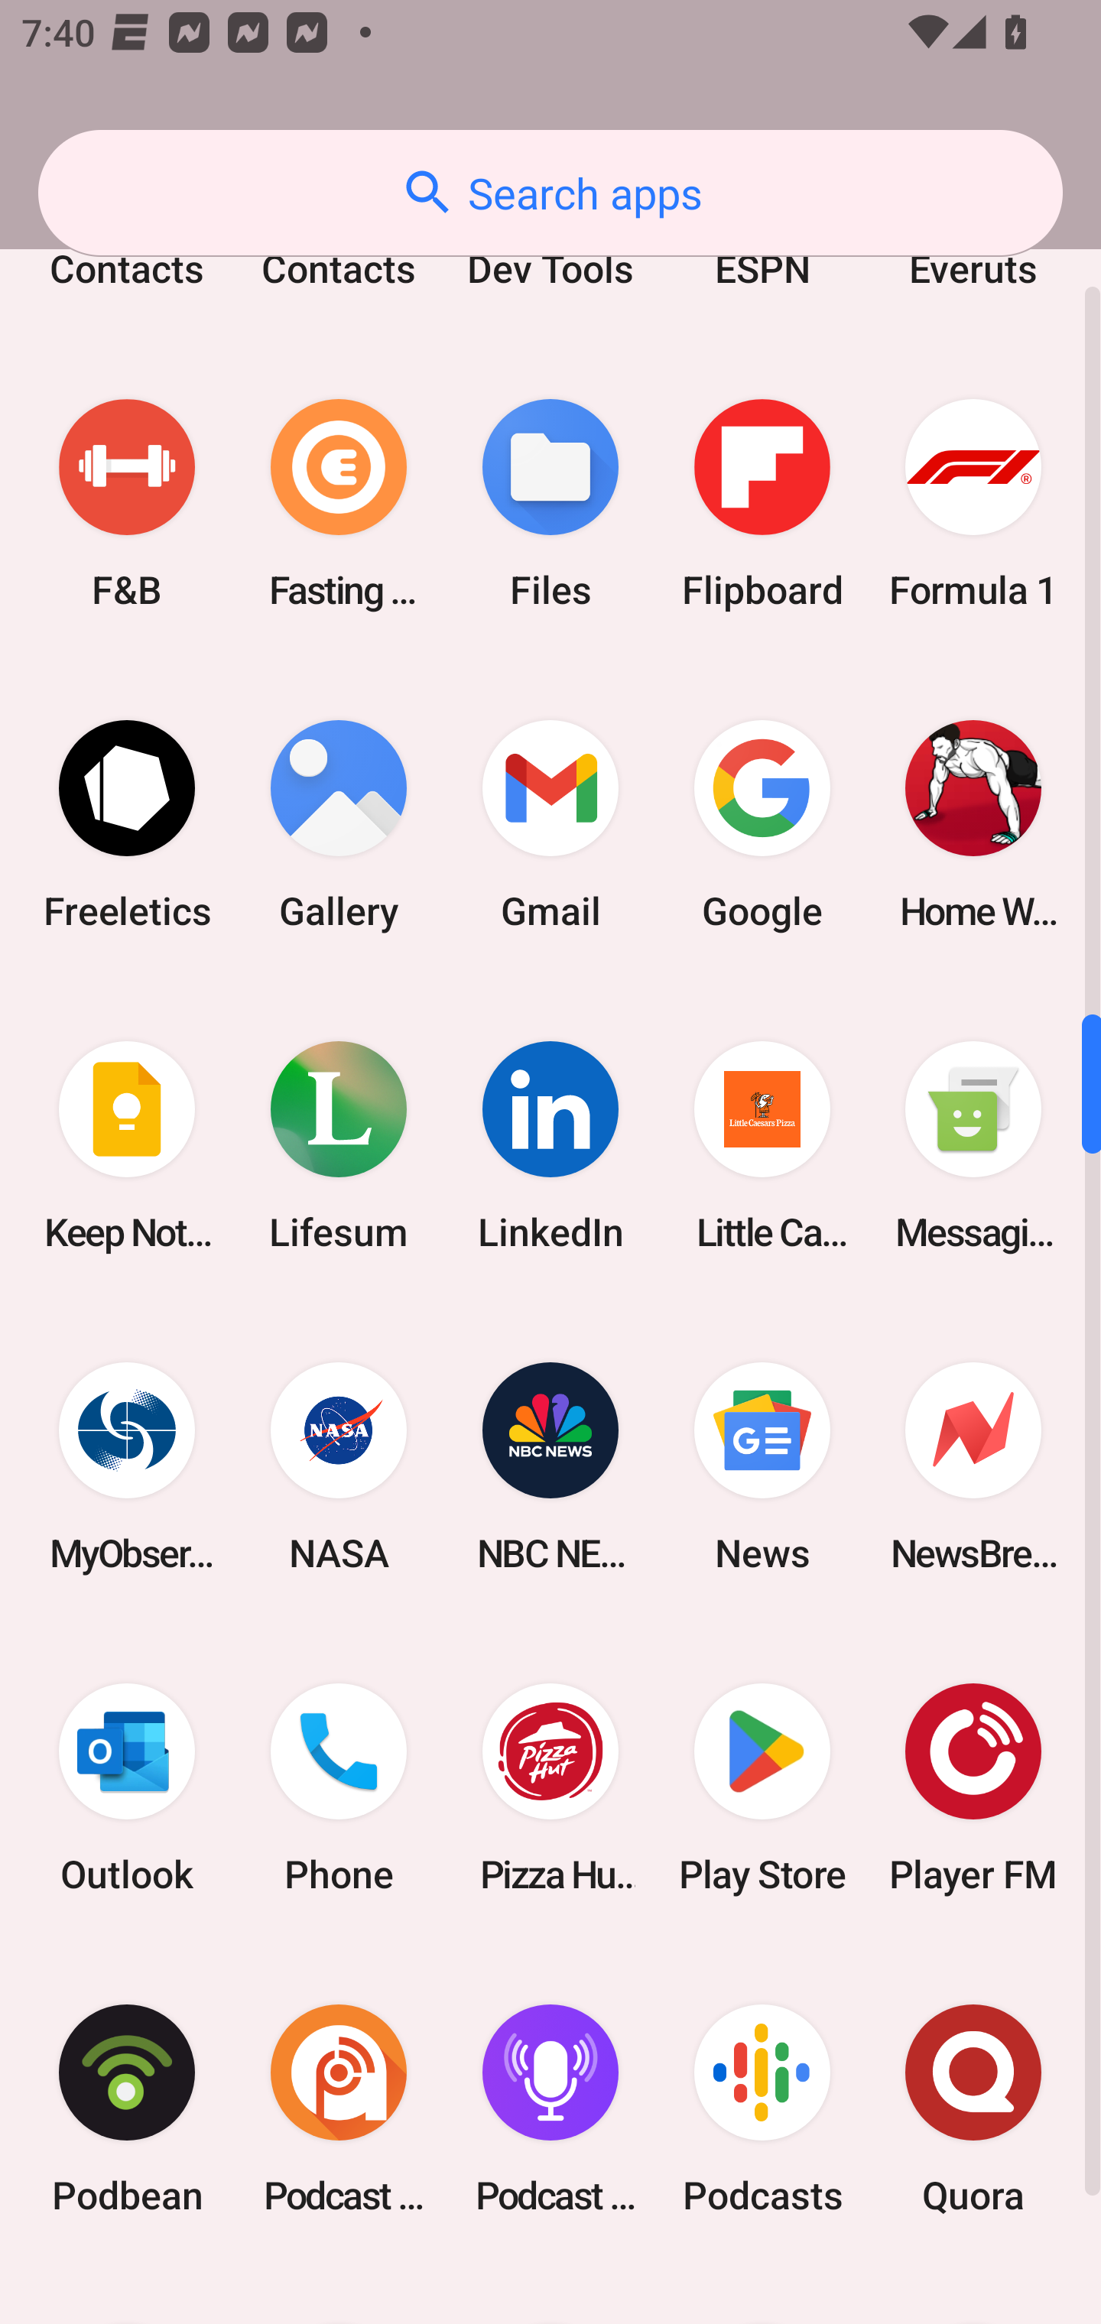 Image resolution: width=1101 pixels, height=2324 pixels. What do you see at coordinates (550, 504) in the screenshot?
I see `Files` at bounding box center [550, 504].